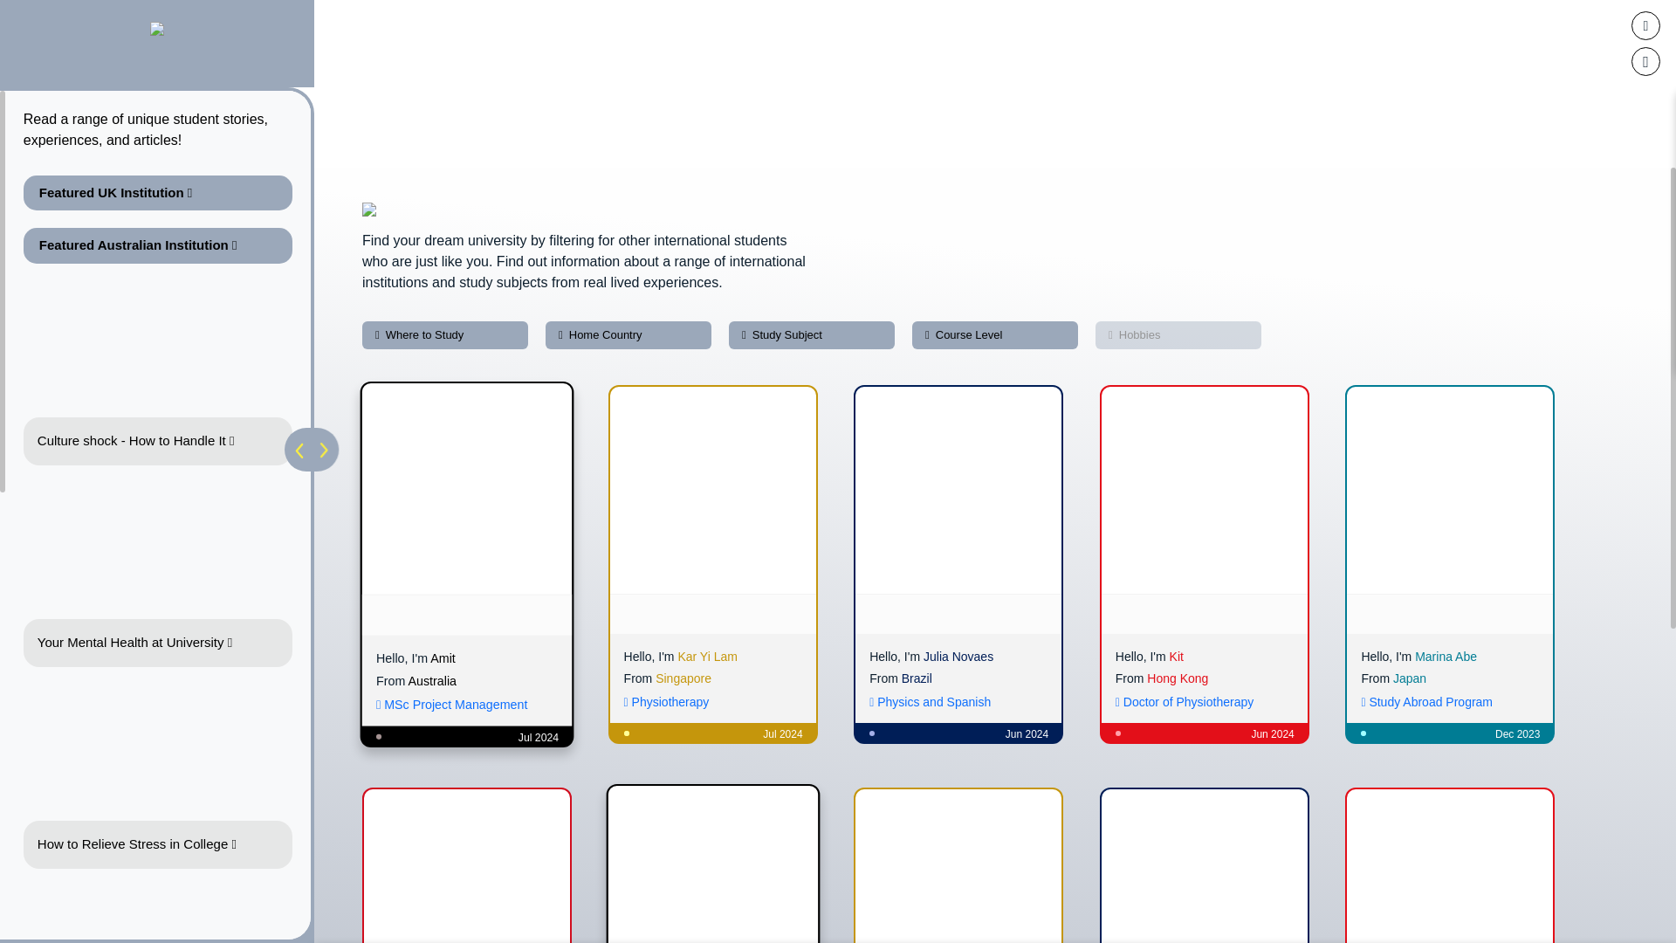 The image size is (1676, 943). I want to click on  Physiotherapy, so click(666, 702).